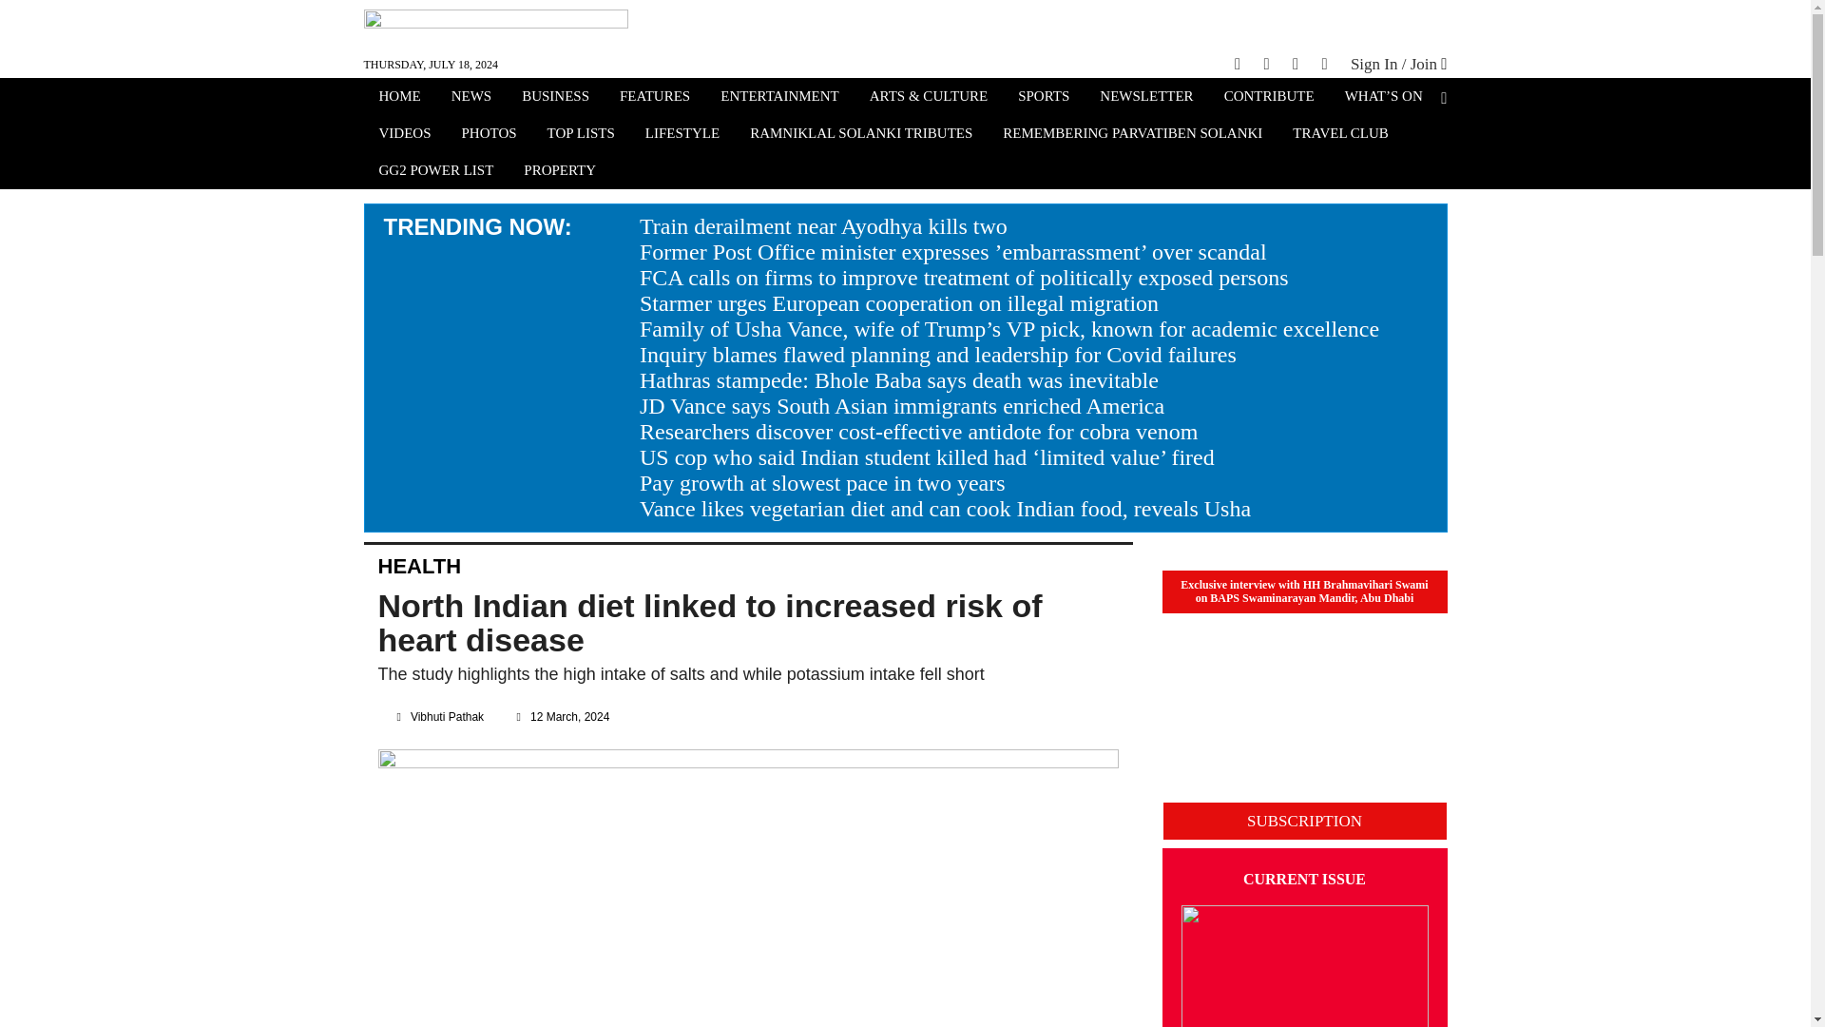  I want to click on Starmer urges European cooperation on illegal migration, so click(899, 302).